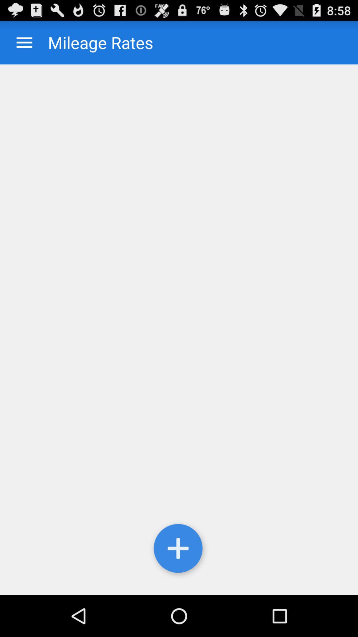 The height and width of the screenshot is (637, 358). I want to click on add an item, so click(179, 330).